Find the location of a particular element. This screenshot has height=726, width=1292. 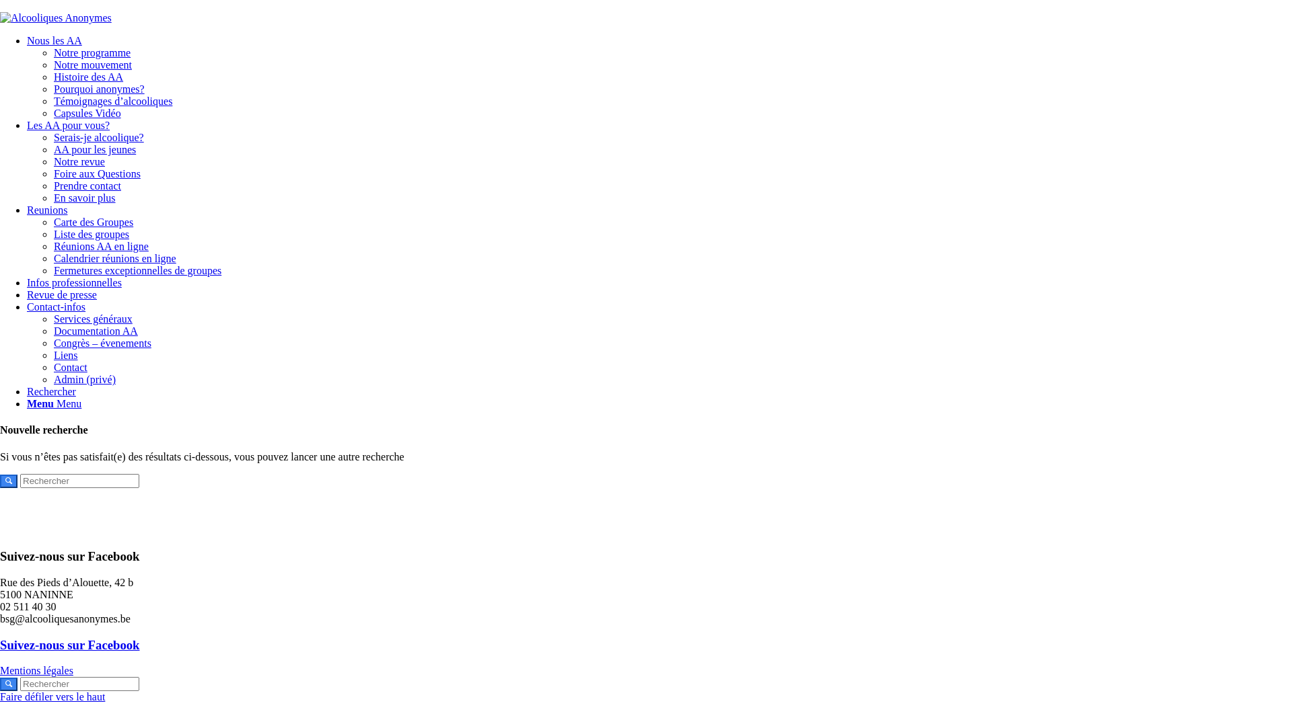

Serais-je alcoolique? is located at coordinates (99, 137).